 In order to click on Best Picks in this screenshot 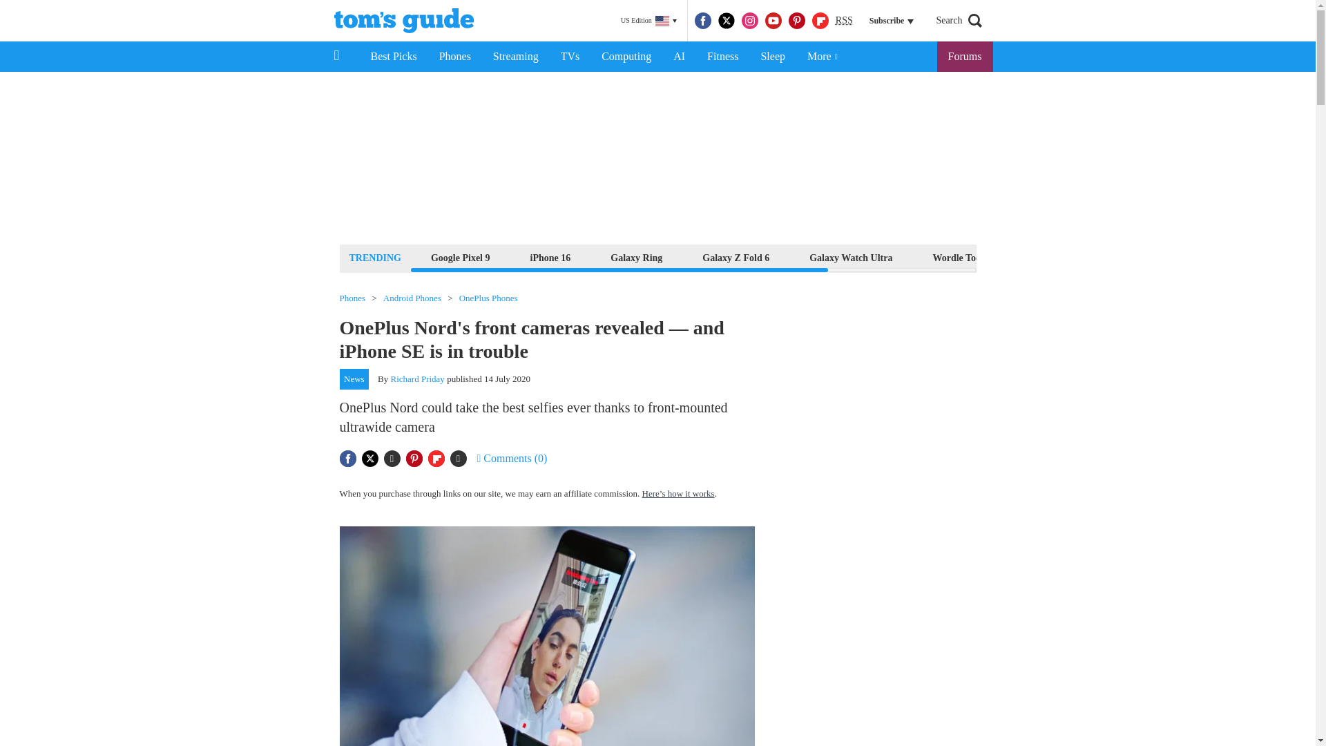, I will do `click(393, 57)`.